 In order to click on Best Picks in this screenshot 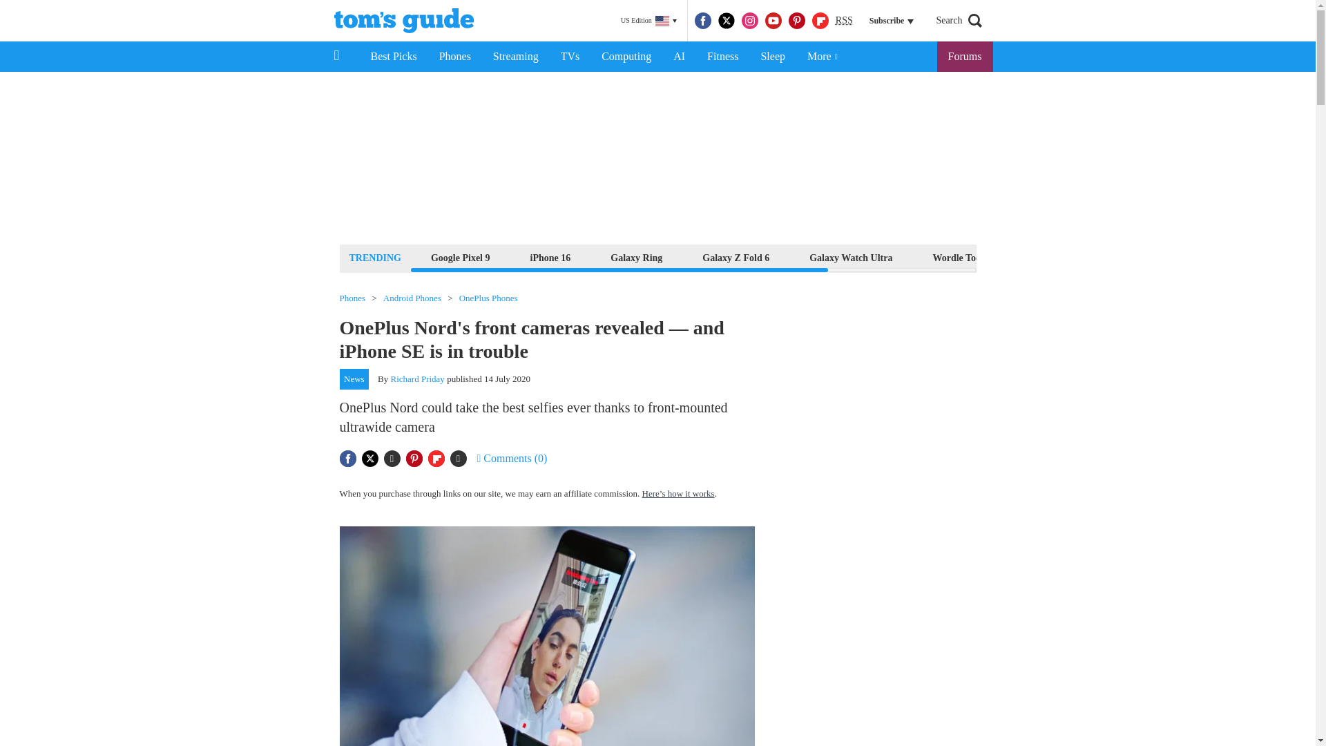, I will do `click(393, 57)`.